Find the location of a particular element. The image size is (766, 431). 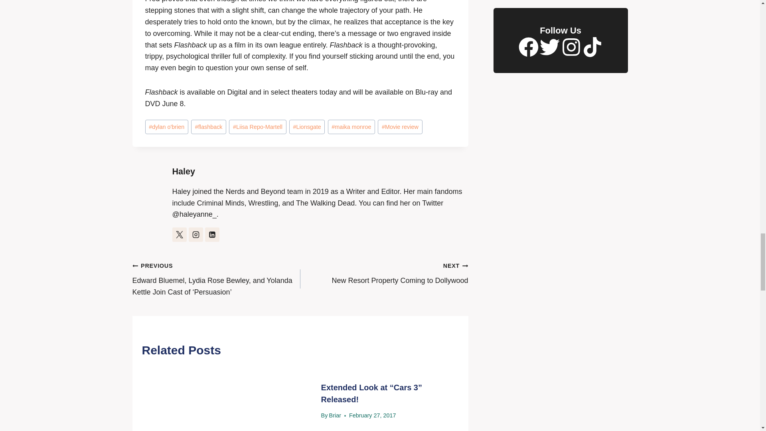

Follow Haley on Linkedin is located at coordinates (212, 235).